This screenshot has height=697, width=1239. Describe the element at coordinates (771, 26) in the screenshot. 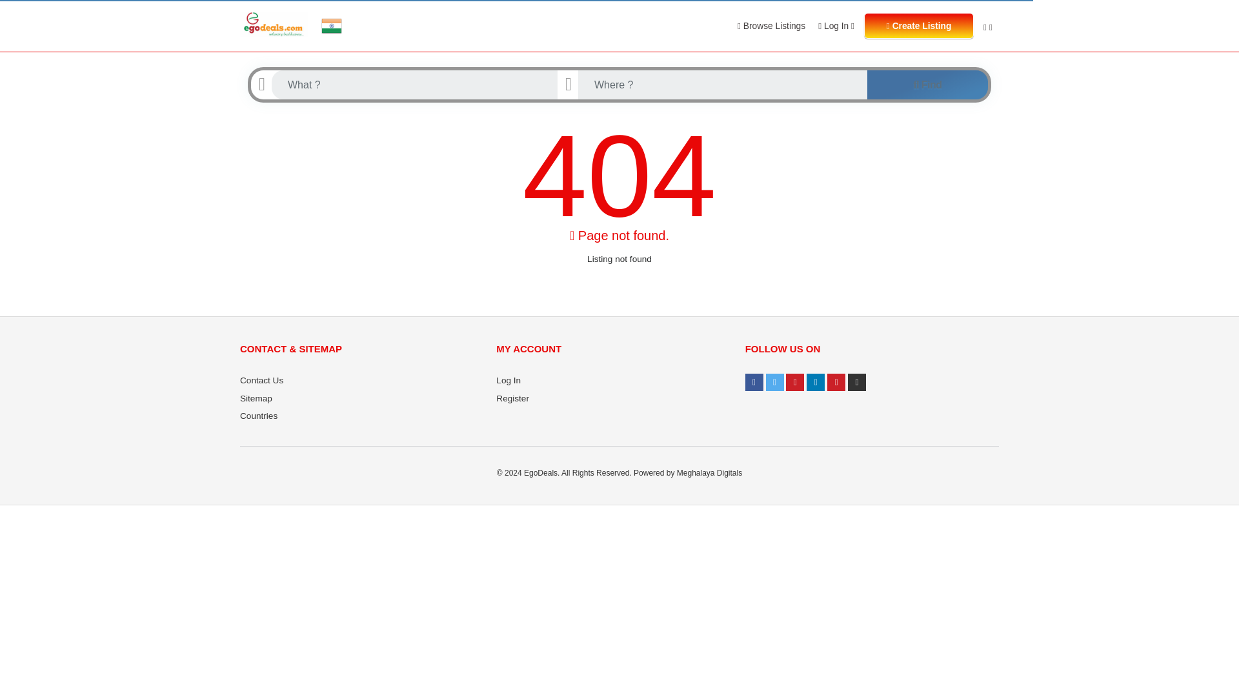

I see `Browse Listings` at that location.